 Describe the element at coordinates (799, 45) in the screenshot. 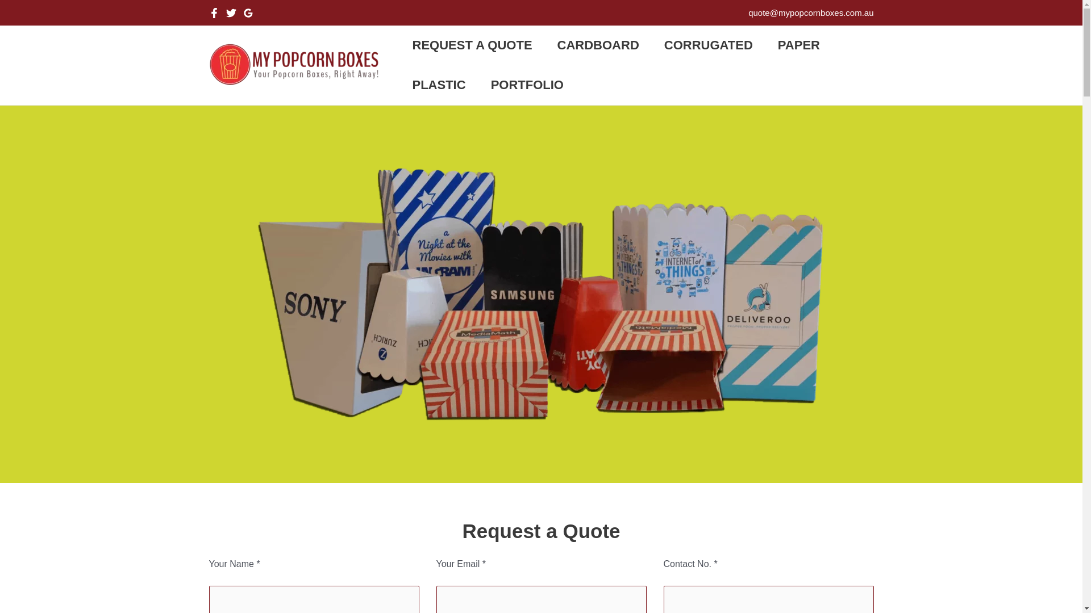

I see `PAPER` at that location.